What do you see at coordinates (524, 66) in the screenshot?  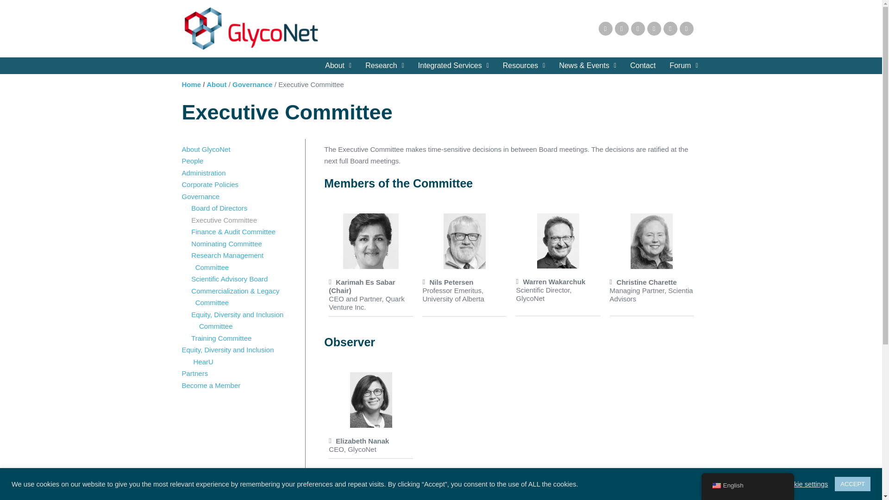 I see `Resources` at bounding box center [524, 66].